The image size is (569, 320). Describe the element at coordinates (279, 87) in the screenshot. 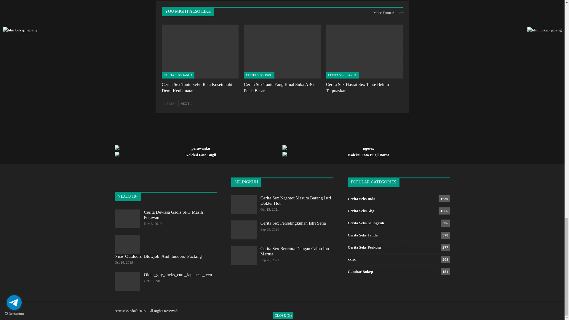

I see `Cerita Sex Tante Yang Binal Suka ABG Penis Besar` at that location.